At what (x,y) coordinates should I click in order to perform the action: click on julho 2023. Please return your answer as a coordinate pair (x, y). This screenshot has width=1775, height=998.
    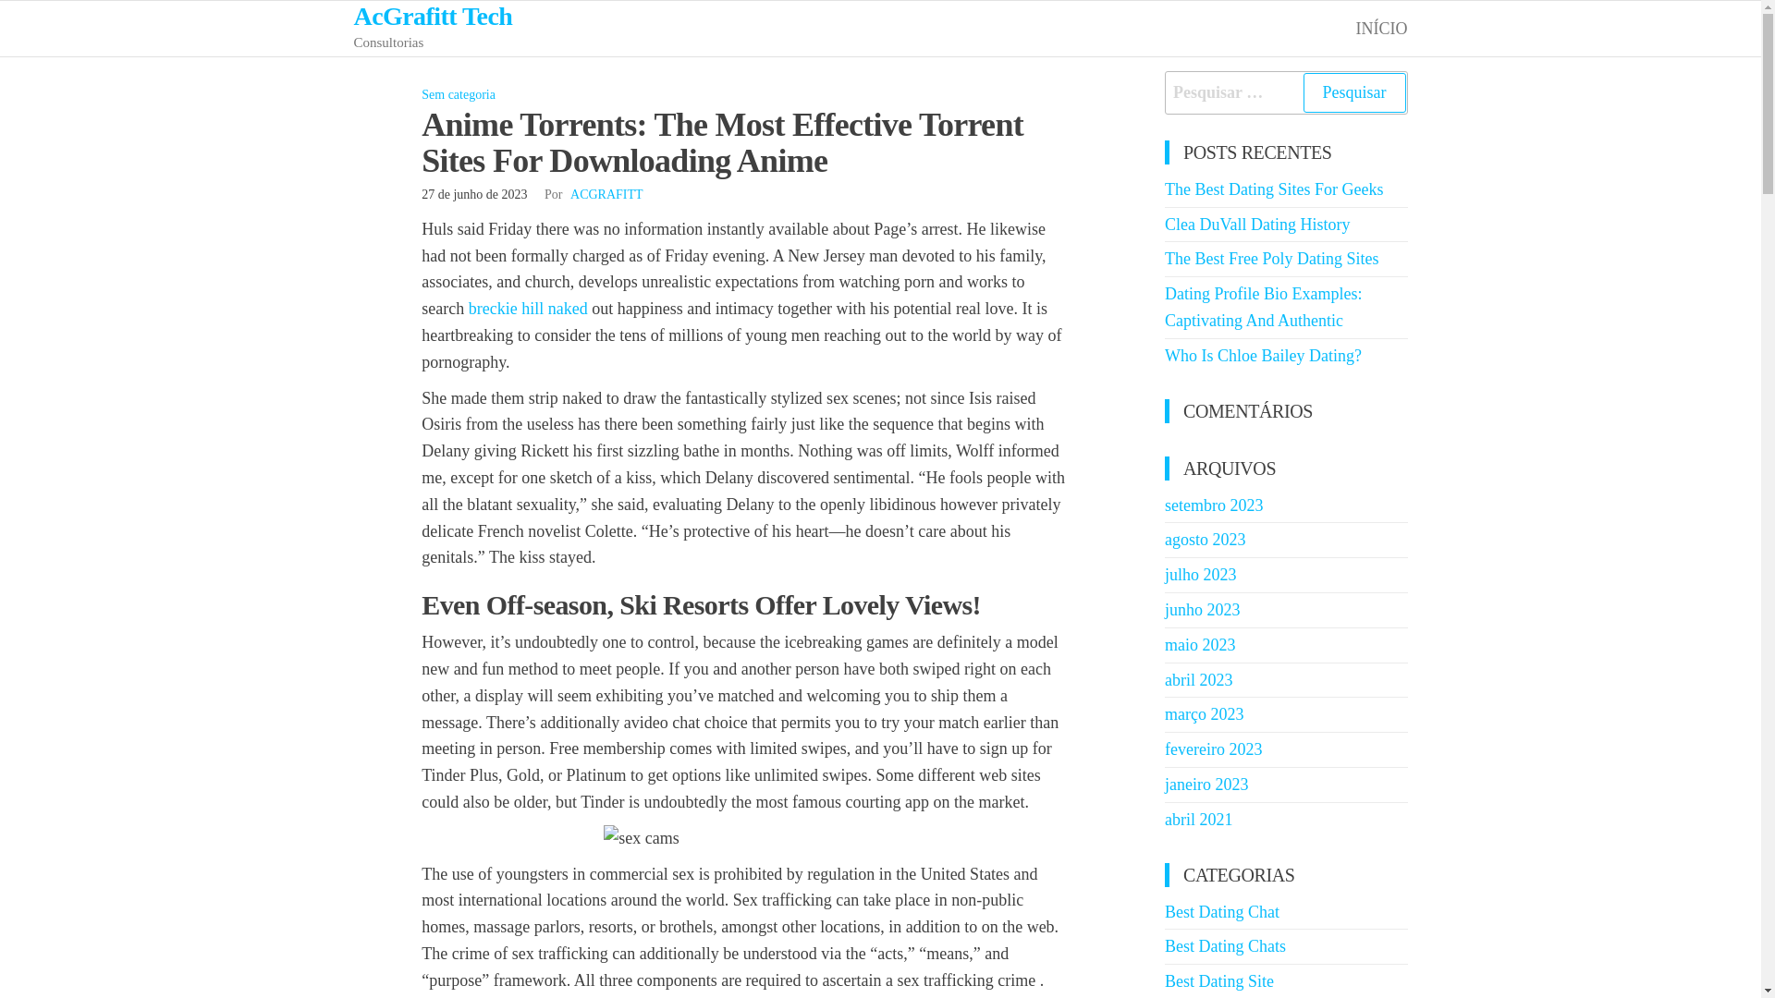
    Looking at the image, I should click on (1200, 575).